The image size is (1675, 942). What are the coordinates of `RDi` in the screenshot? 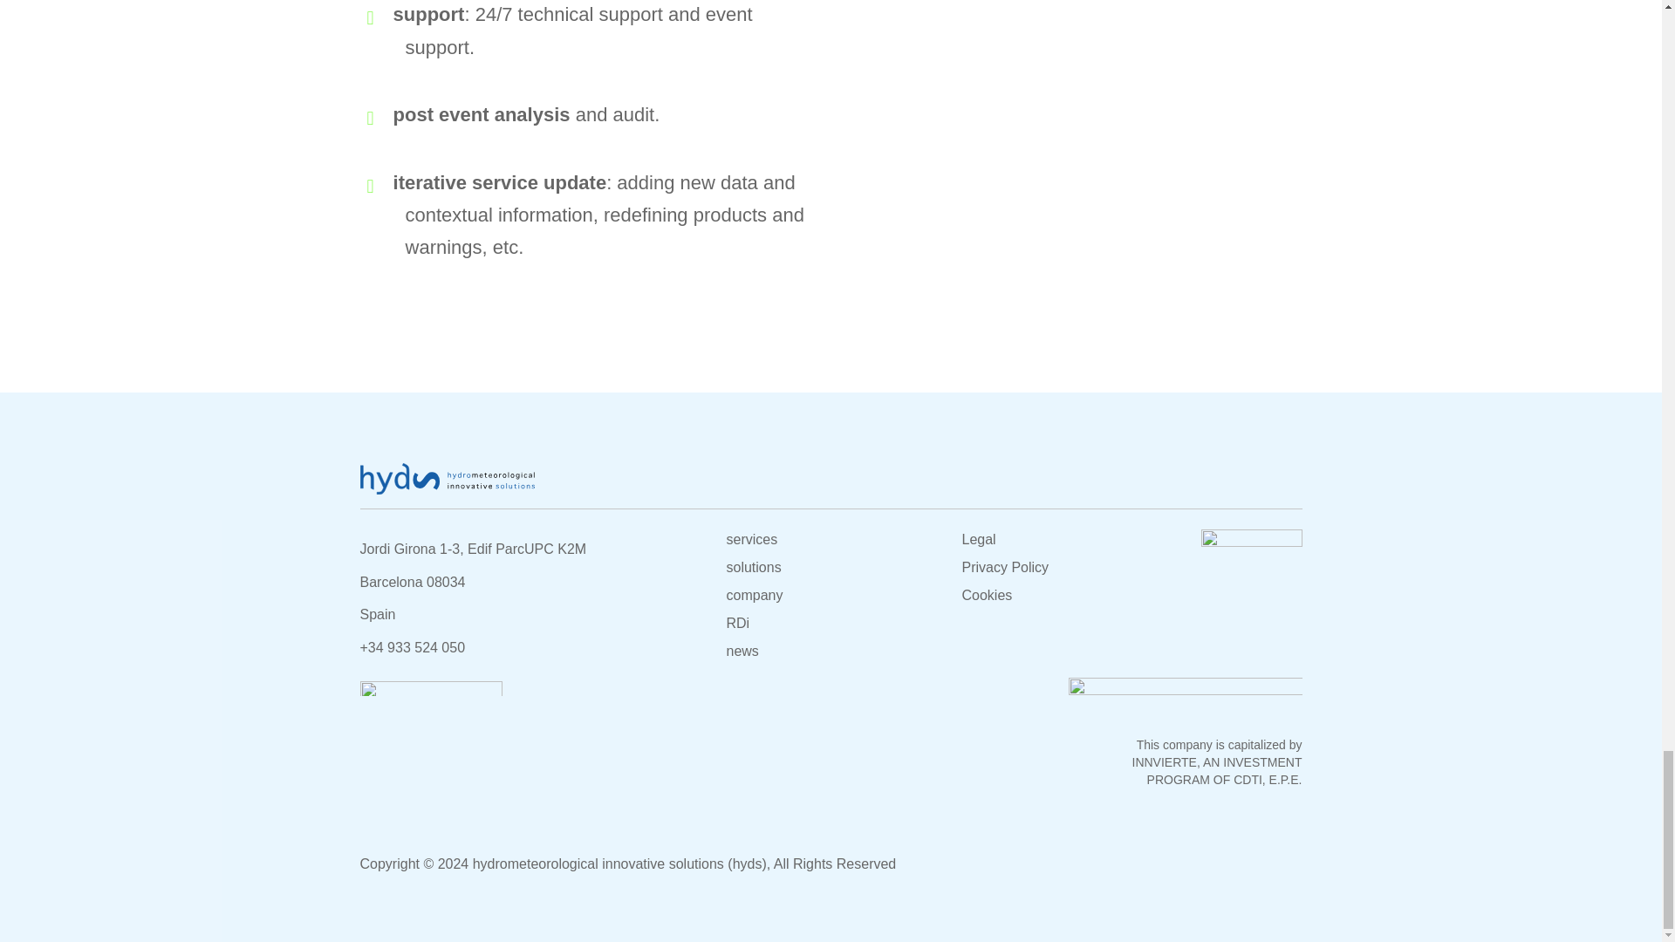 It's located at (736, 623).